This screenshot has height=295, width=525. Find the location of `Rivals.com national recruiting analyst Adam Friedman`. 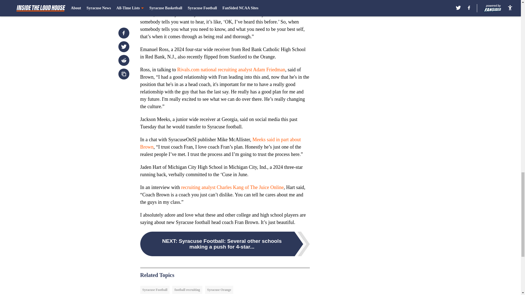

Rivals.com national recruiting analyst Adam Friedman is located at coordinates (231, 69).